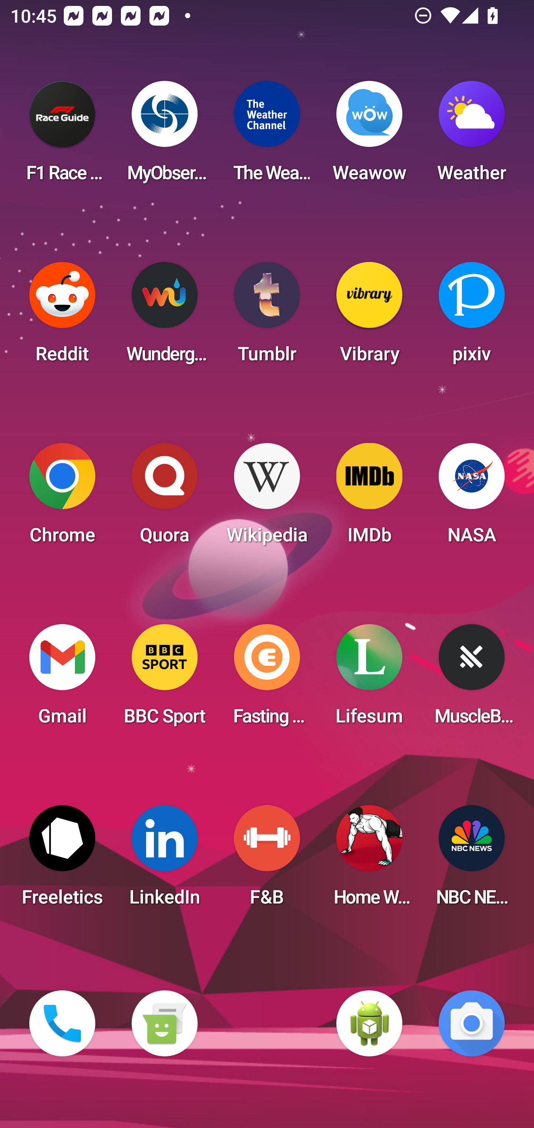 The height and width of the screenshot is (1128, 534). I want to click on MuscleBooster, so click(472, 679).